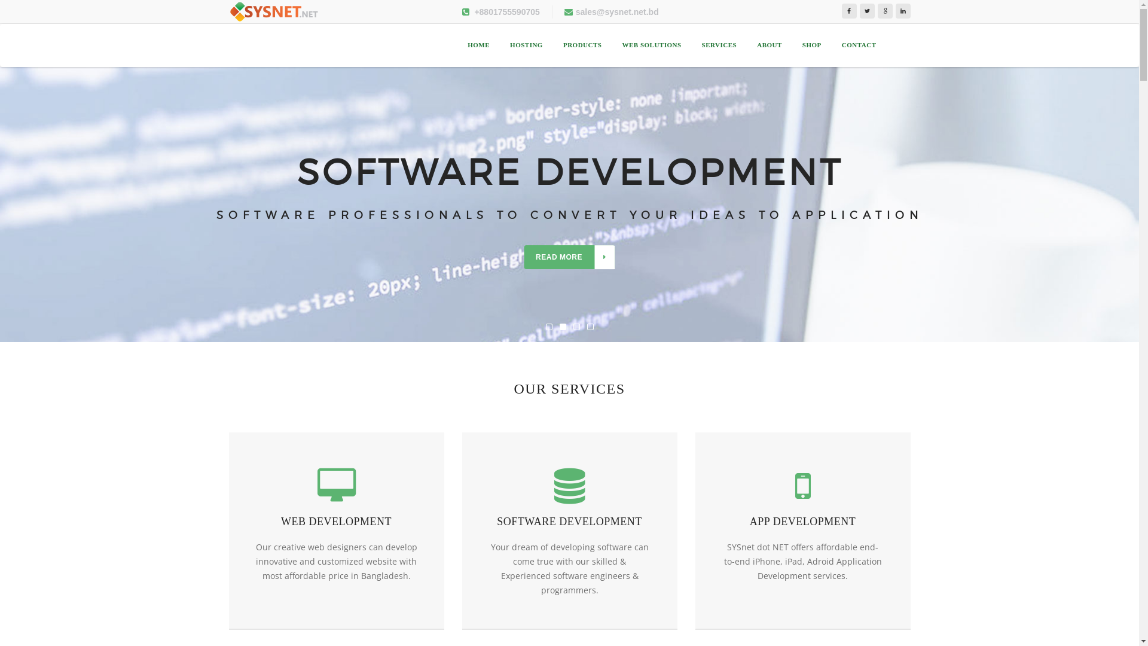 Image resolution: width=1148 pixels, height=646 pixels. I want to click on 3, so click(576, 327).